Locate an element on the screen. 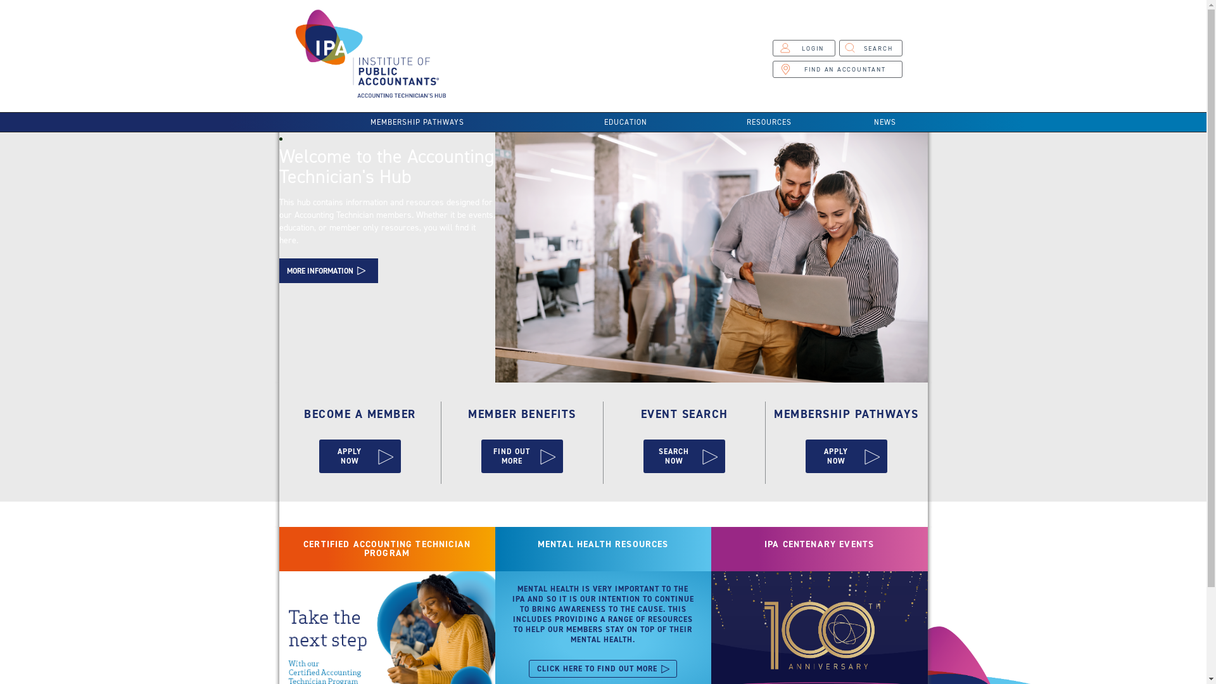 The image size is (1216, 684). APPLY
NOW is located at coordinates (846, 456).